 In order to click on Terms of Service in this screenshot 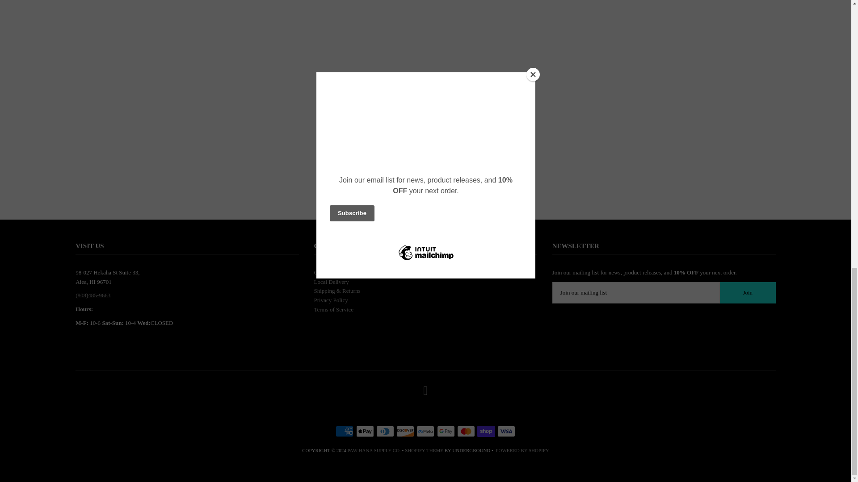, I will do `click(333, 309)`.